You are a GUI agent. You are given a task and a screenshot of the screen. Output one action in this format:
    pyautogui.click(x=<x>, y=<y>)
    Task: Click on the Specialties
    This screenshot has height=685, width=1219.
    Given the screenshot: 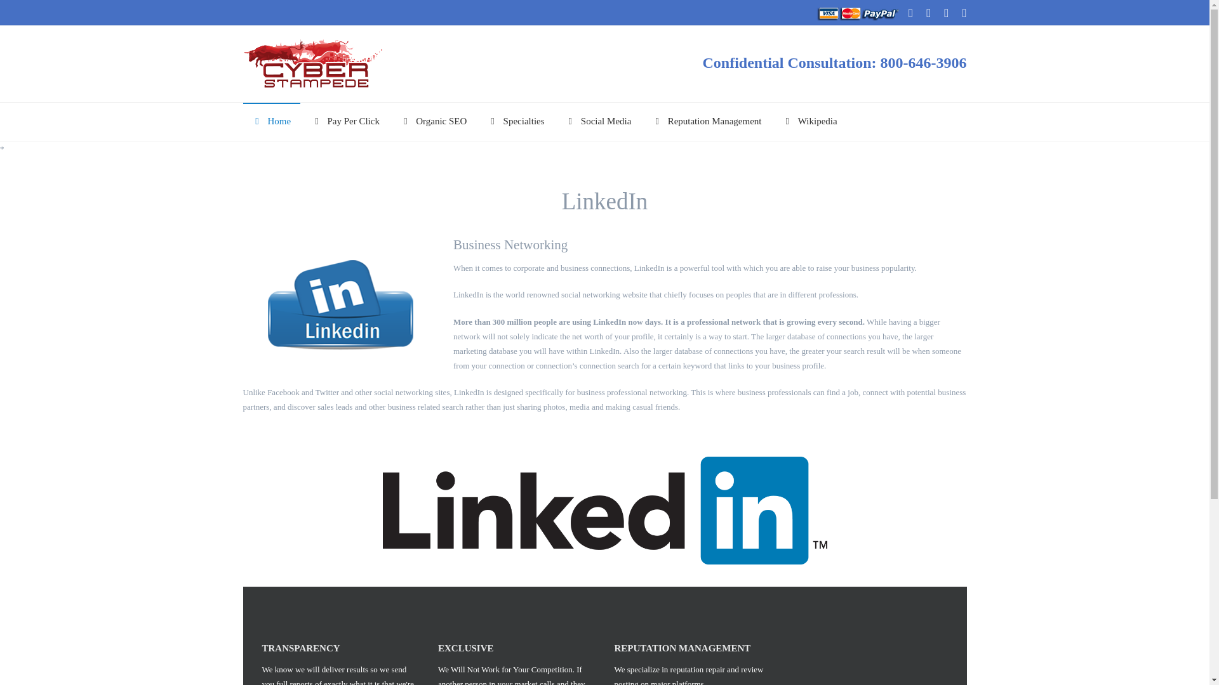 What is the action you would take?
    pyautogui.click(x=517, y=122)
    